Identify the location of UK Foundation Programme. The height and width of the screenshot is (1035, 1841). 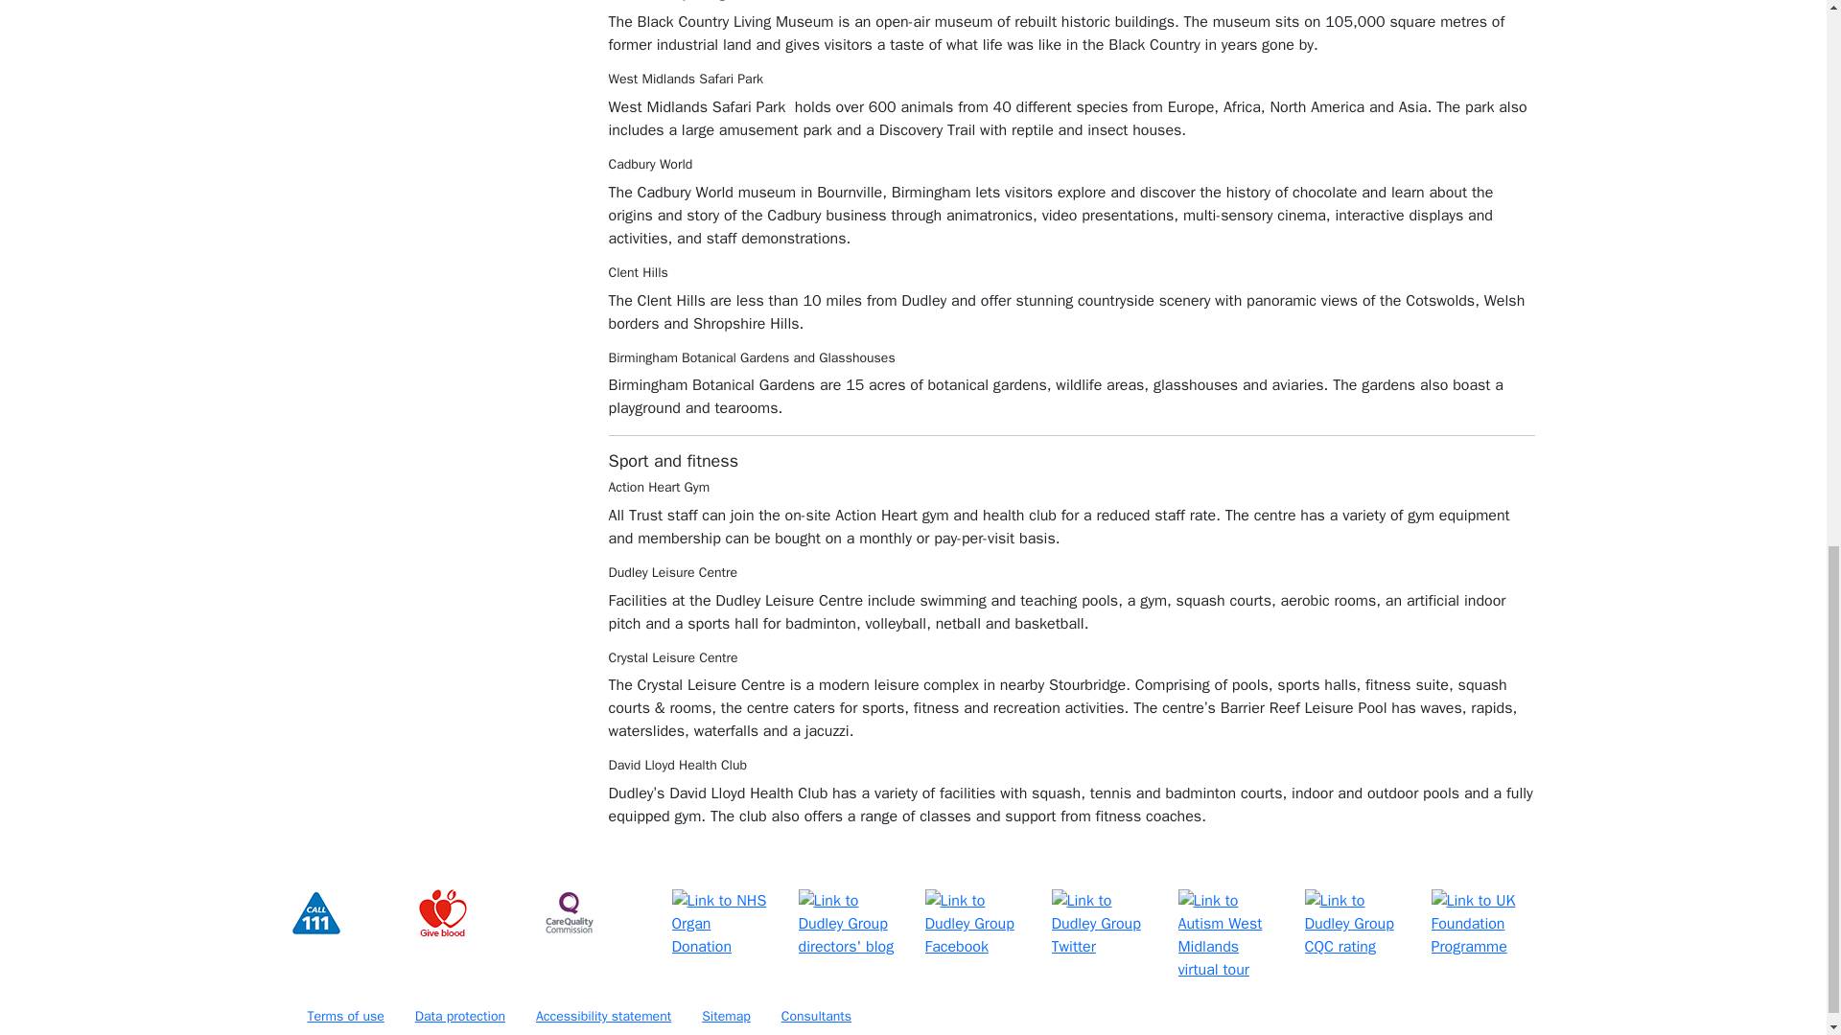
(1481, 924).